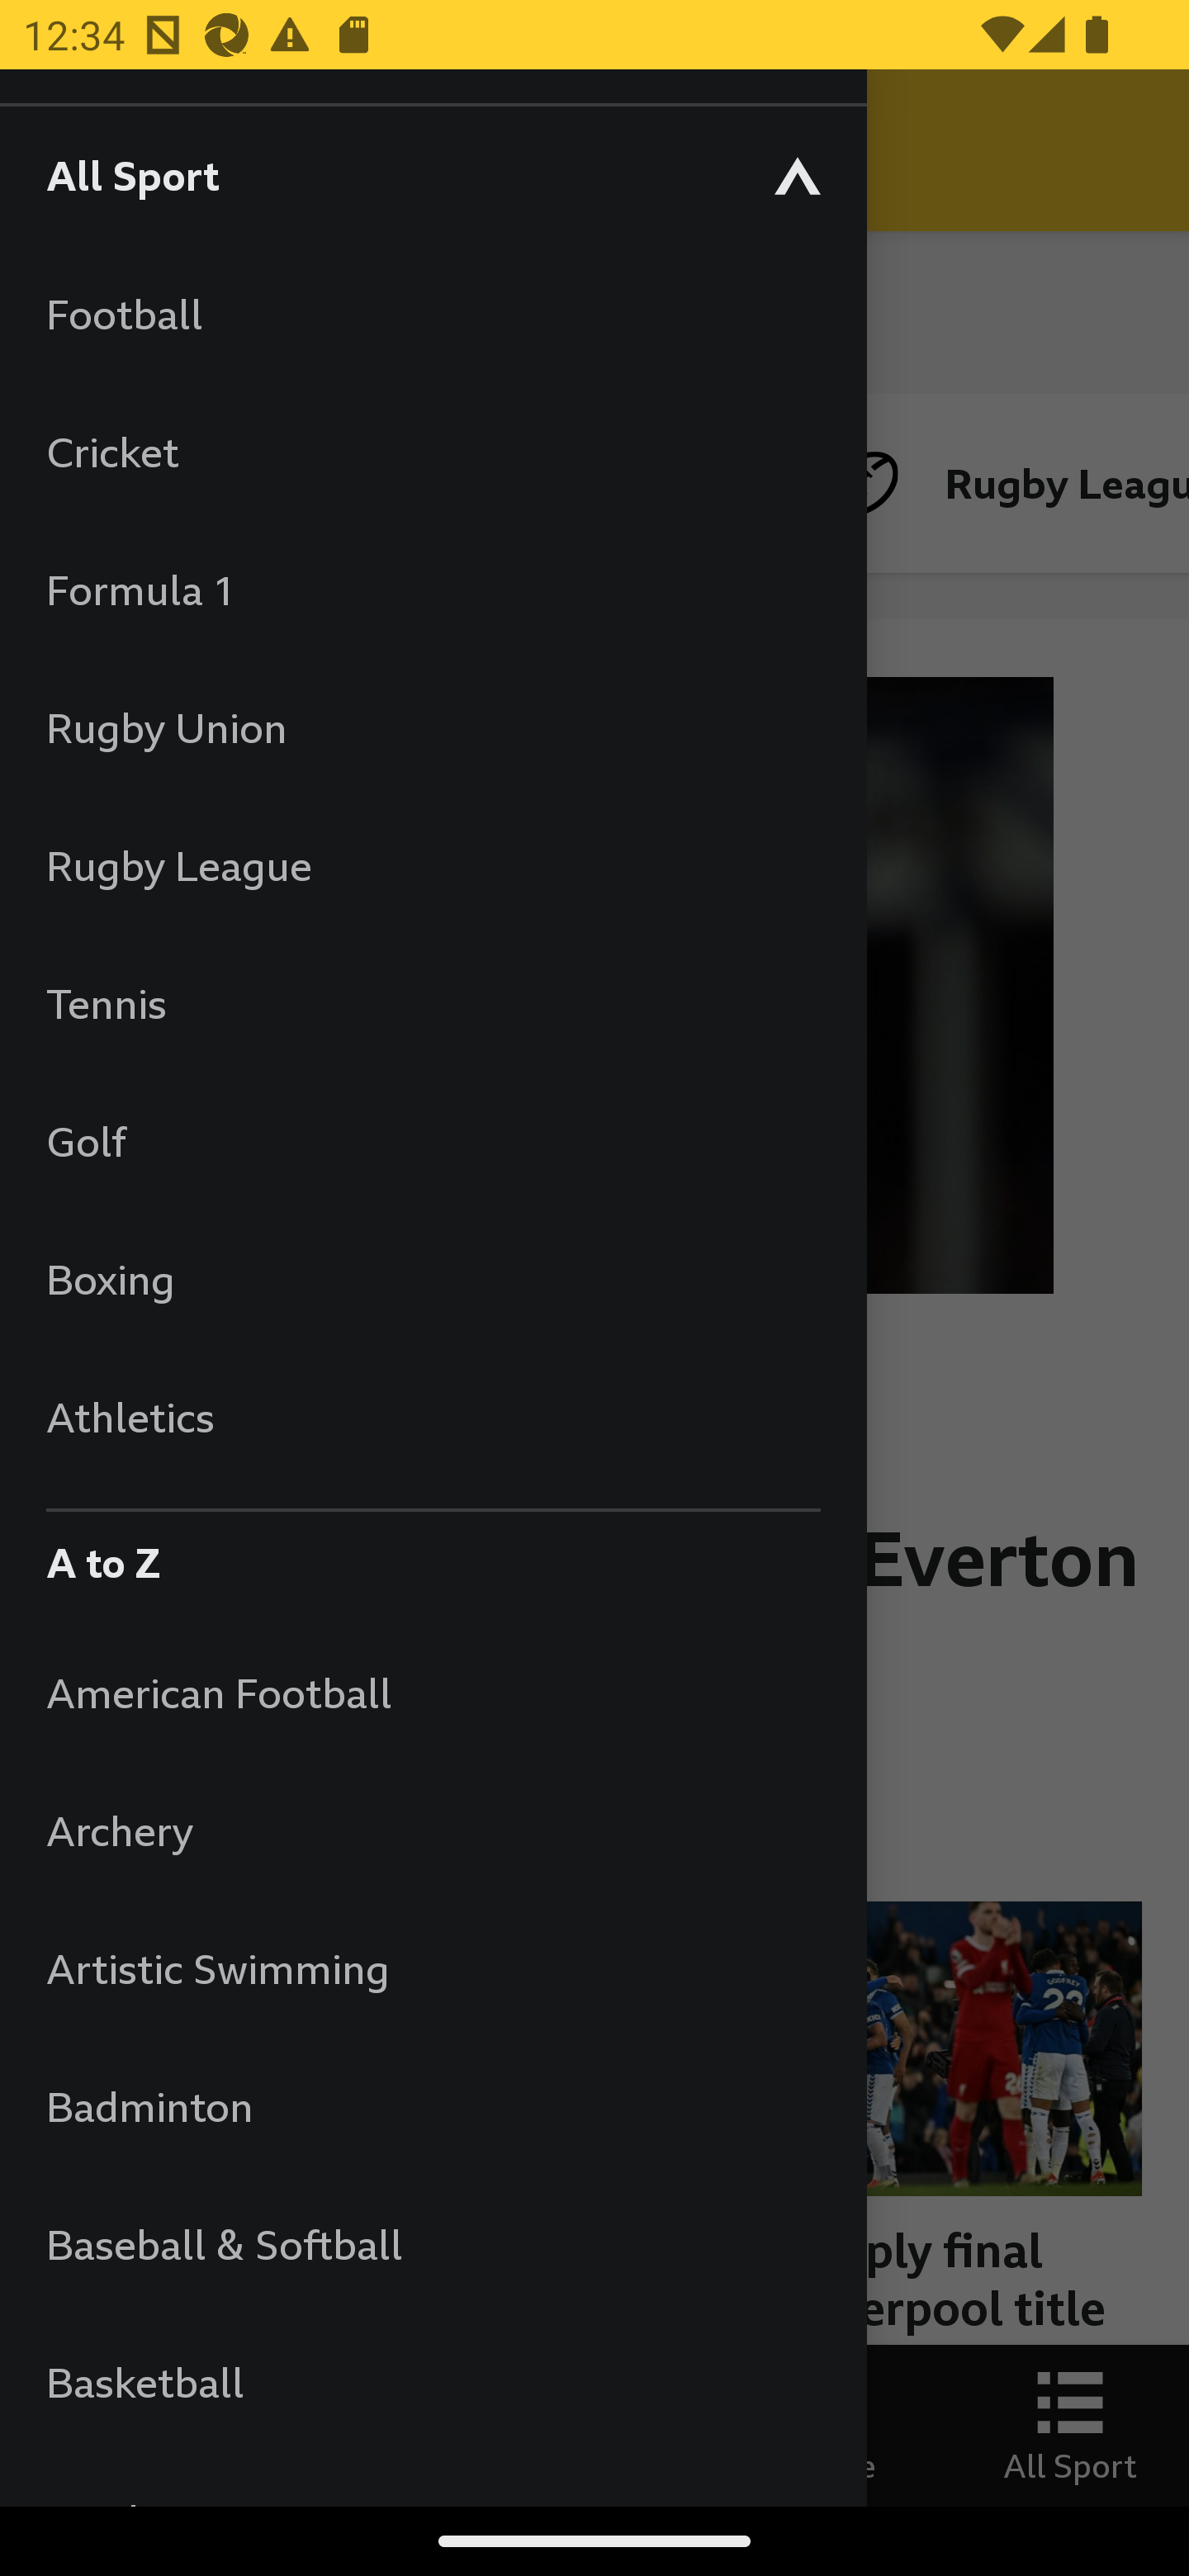 Image resolution: width=1189 pixels, height=2576 pixels. I want to click on Cricket, so click(433, 451).